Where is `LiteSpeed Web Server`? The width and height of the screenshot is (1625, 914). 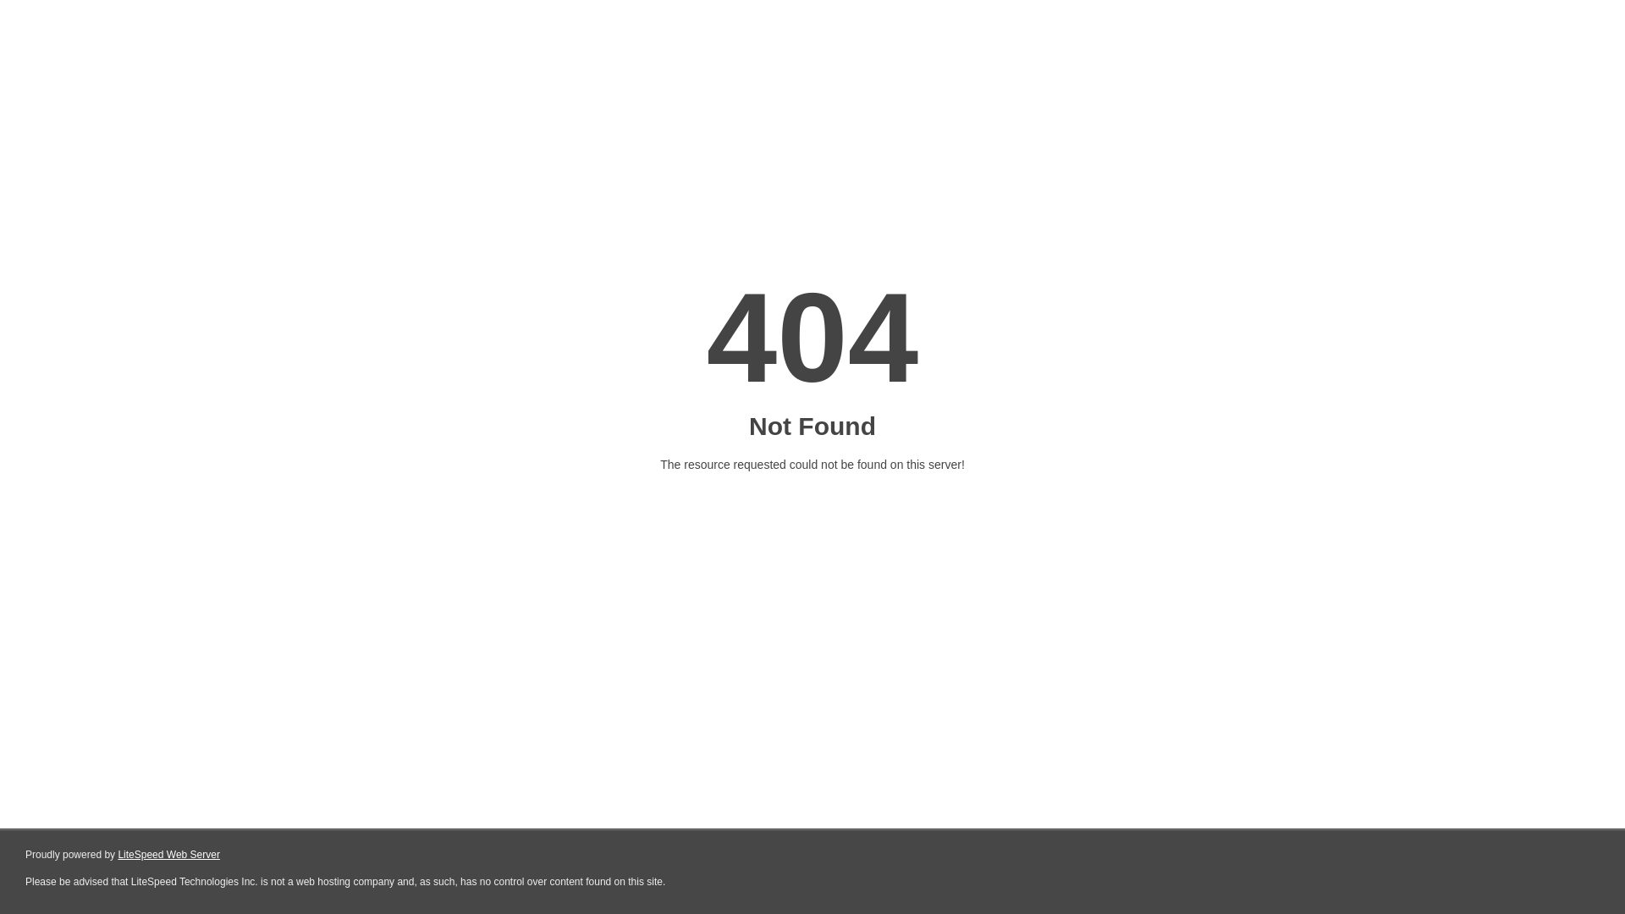
LiteSpeed Web Server is located at coordinates (169, 855).